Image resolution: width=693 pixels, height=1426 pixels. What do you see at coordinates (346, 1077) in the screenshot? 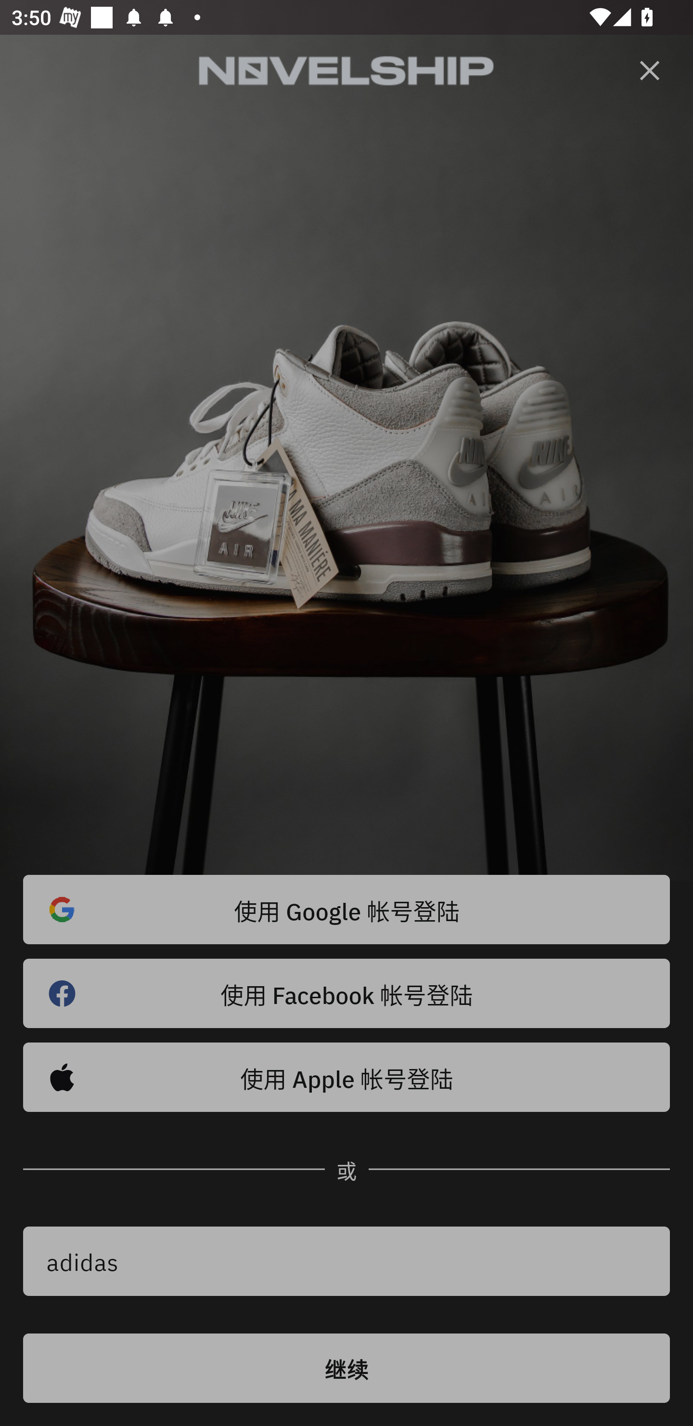
I see ` 使用 Apple 帐号登陆` at bounding box center [346, 1077].